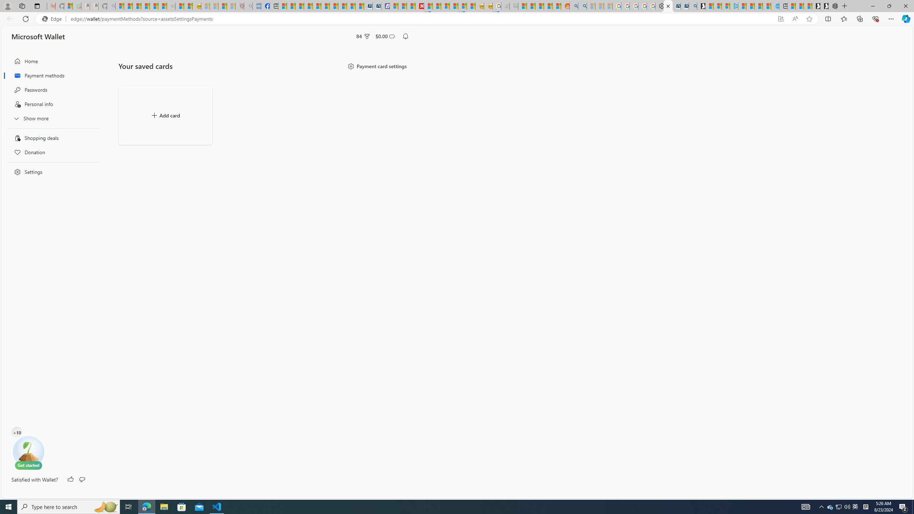  Describe the element at coordinates (308, 6) in the screenshot. I see `Climate Damage Becomes Too Severe To Reverse` at that location.